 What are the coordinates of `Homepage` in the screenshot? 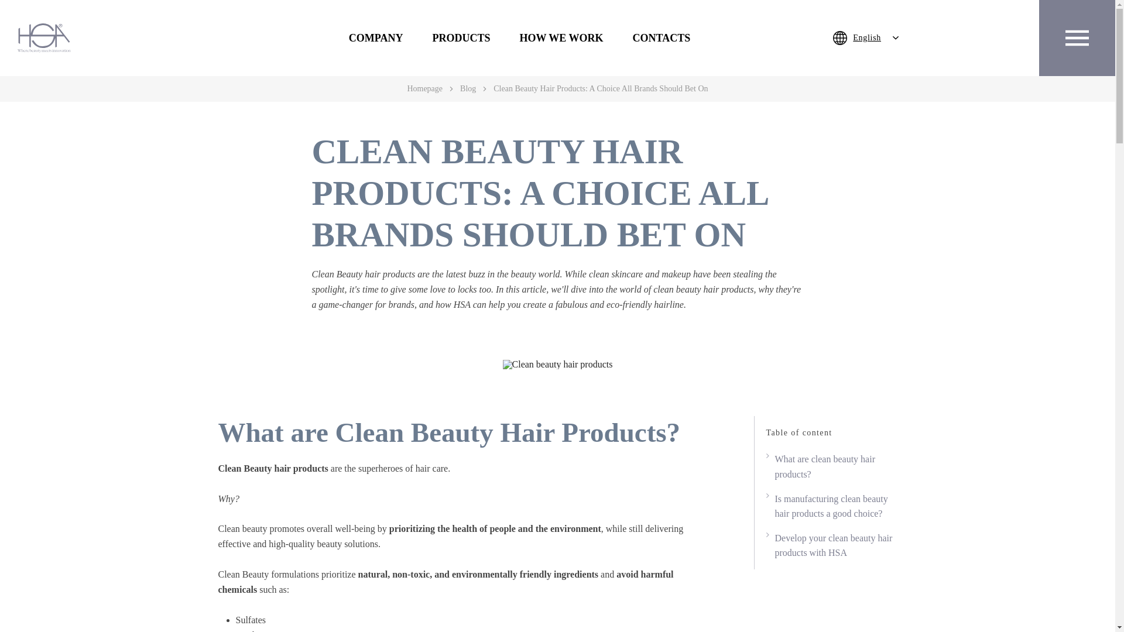 It's located at (425, 88).